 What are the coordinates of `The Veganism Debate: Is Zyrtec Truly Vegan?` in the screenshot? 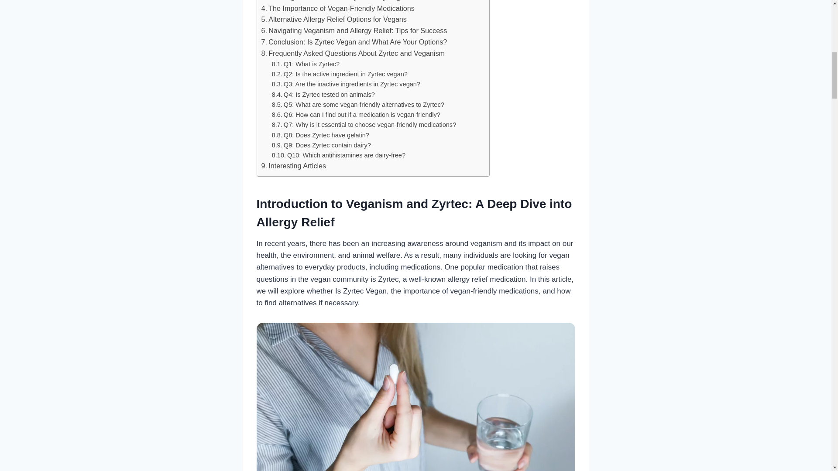 It's located at (336, 1).